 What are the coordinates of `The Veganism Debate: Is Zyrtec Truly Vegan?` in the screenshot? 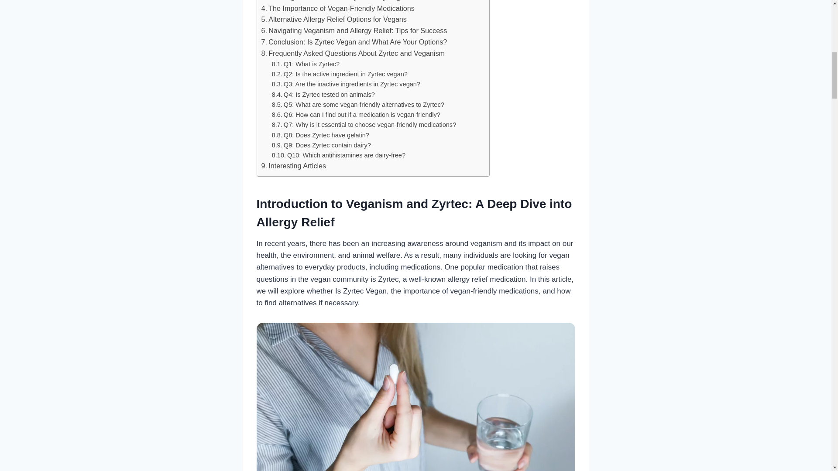 It's located at (336, 1).